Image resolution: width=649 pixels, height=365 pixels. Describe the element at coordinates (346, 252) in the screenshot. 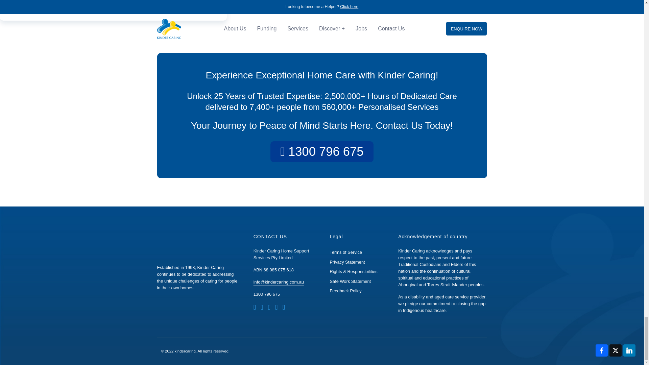

I see `Terms of Service` at that location.